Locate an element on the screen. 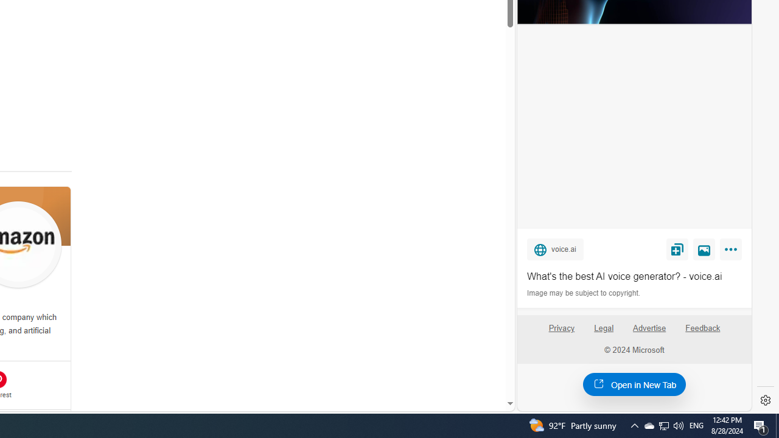 The width and height of the screenshot is (779, 438). AutomationID: mfa_root is located at coordinates (464, 367).